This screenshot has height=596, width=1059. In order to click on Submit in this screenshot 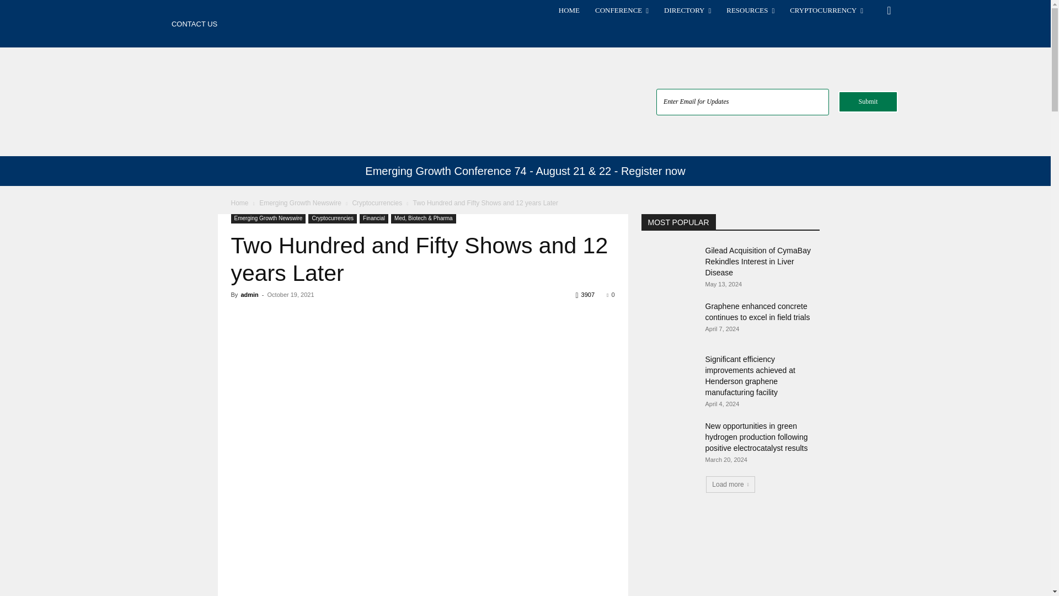, I will do `click(868, 102)`.